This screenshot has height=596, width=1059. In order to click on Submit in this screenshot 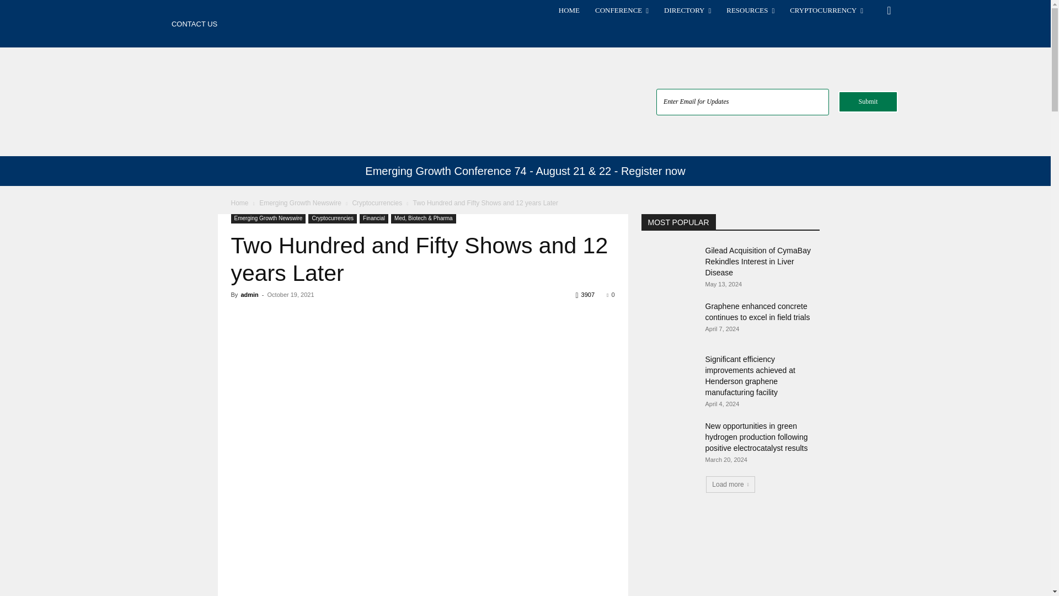, I will do `click(868, 102)`.